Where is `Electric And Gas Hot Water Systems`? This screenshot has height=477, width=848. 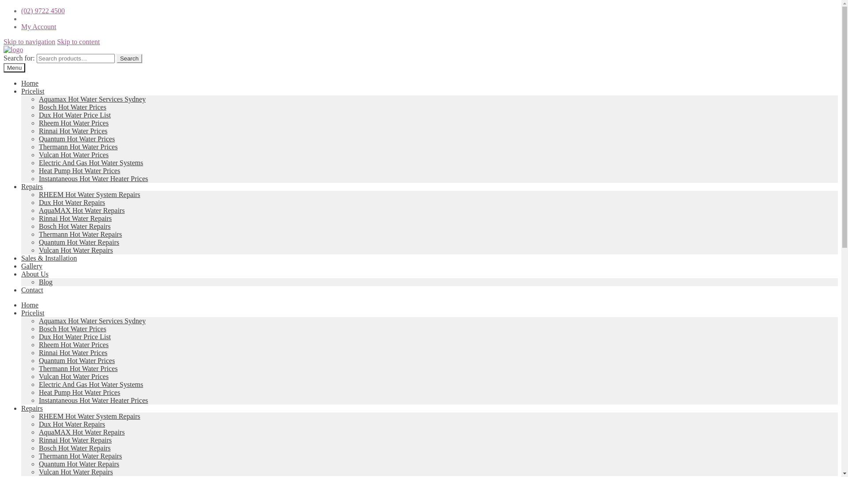
Electric And Gas Hot Water Systems is located at coordinates (91, 384).